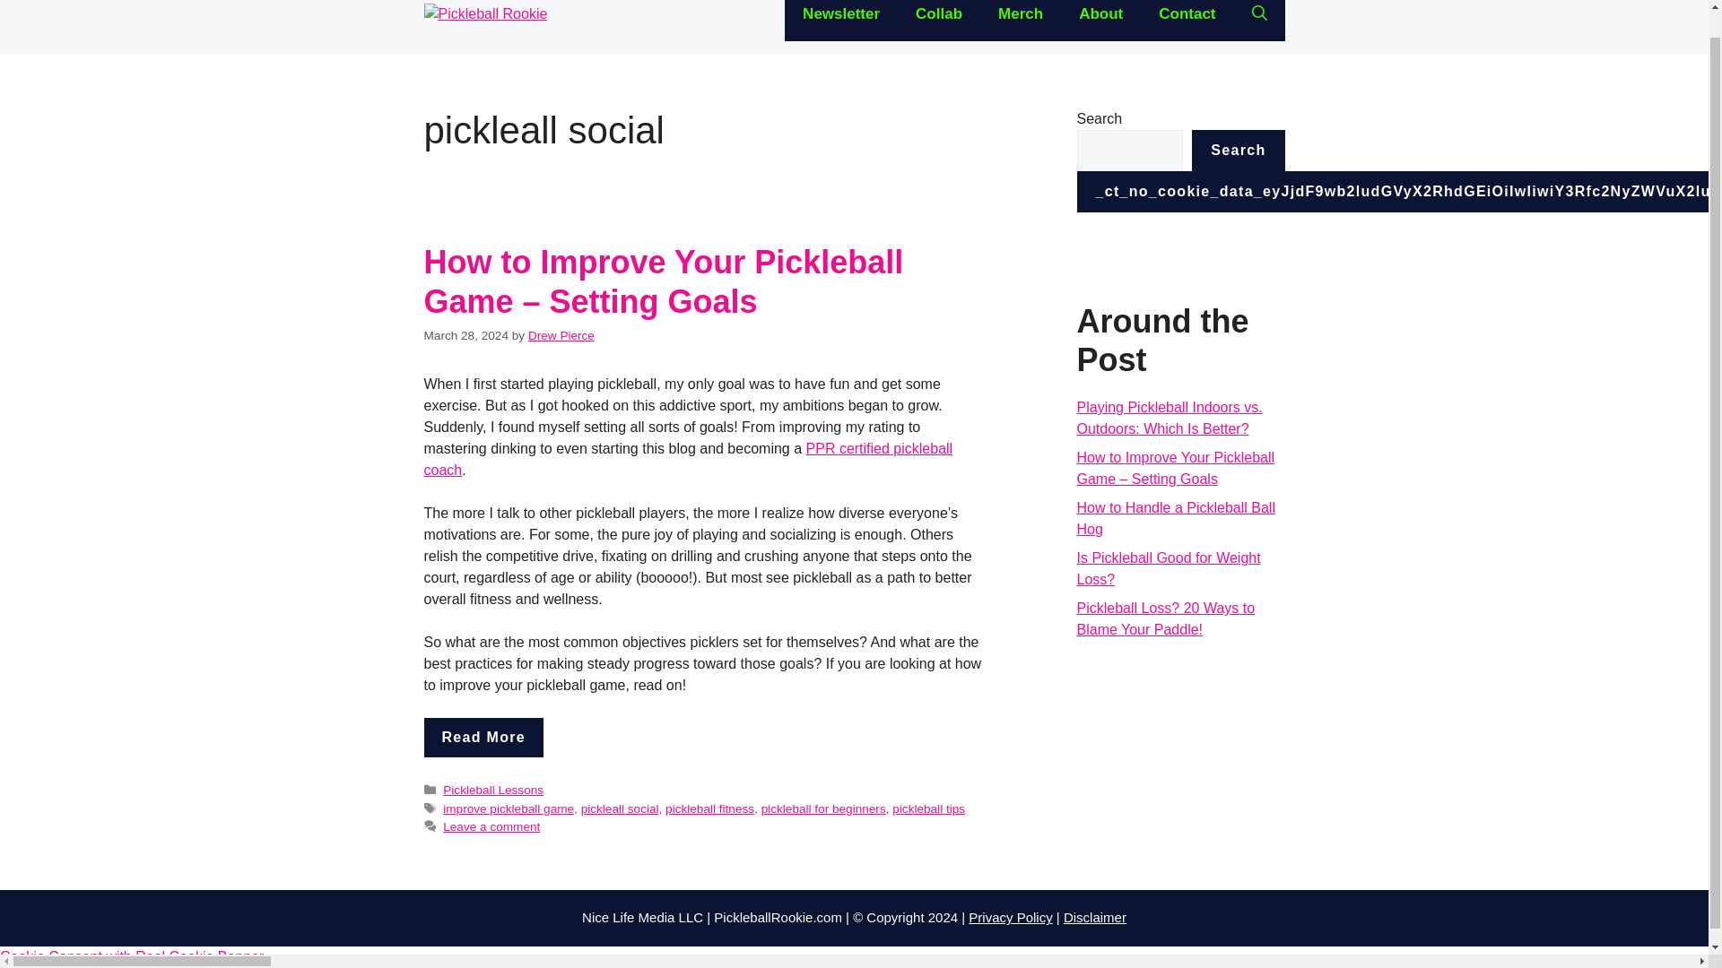 The image size is (1722, 968). I want to click on Is Pickleball Good for Weight Loss?, so click(1168, 568).